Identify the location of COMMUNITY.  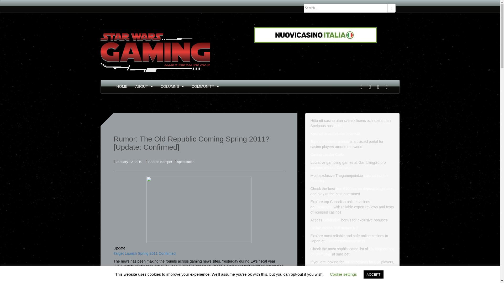
(203, 86).